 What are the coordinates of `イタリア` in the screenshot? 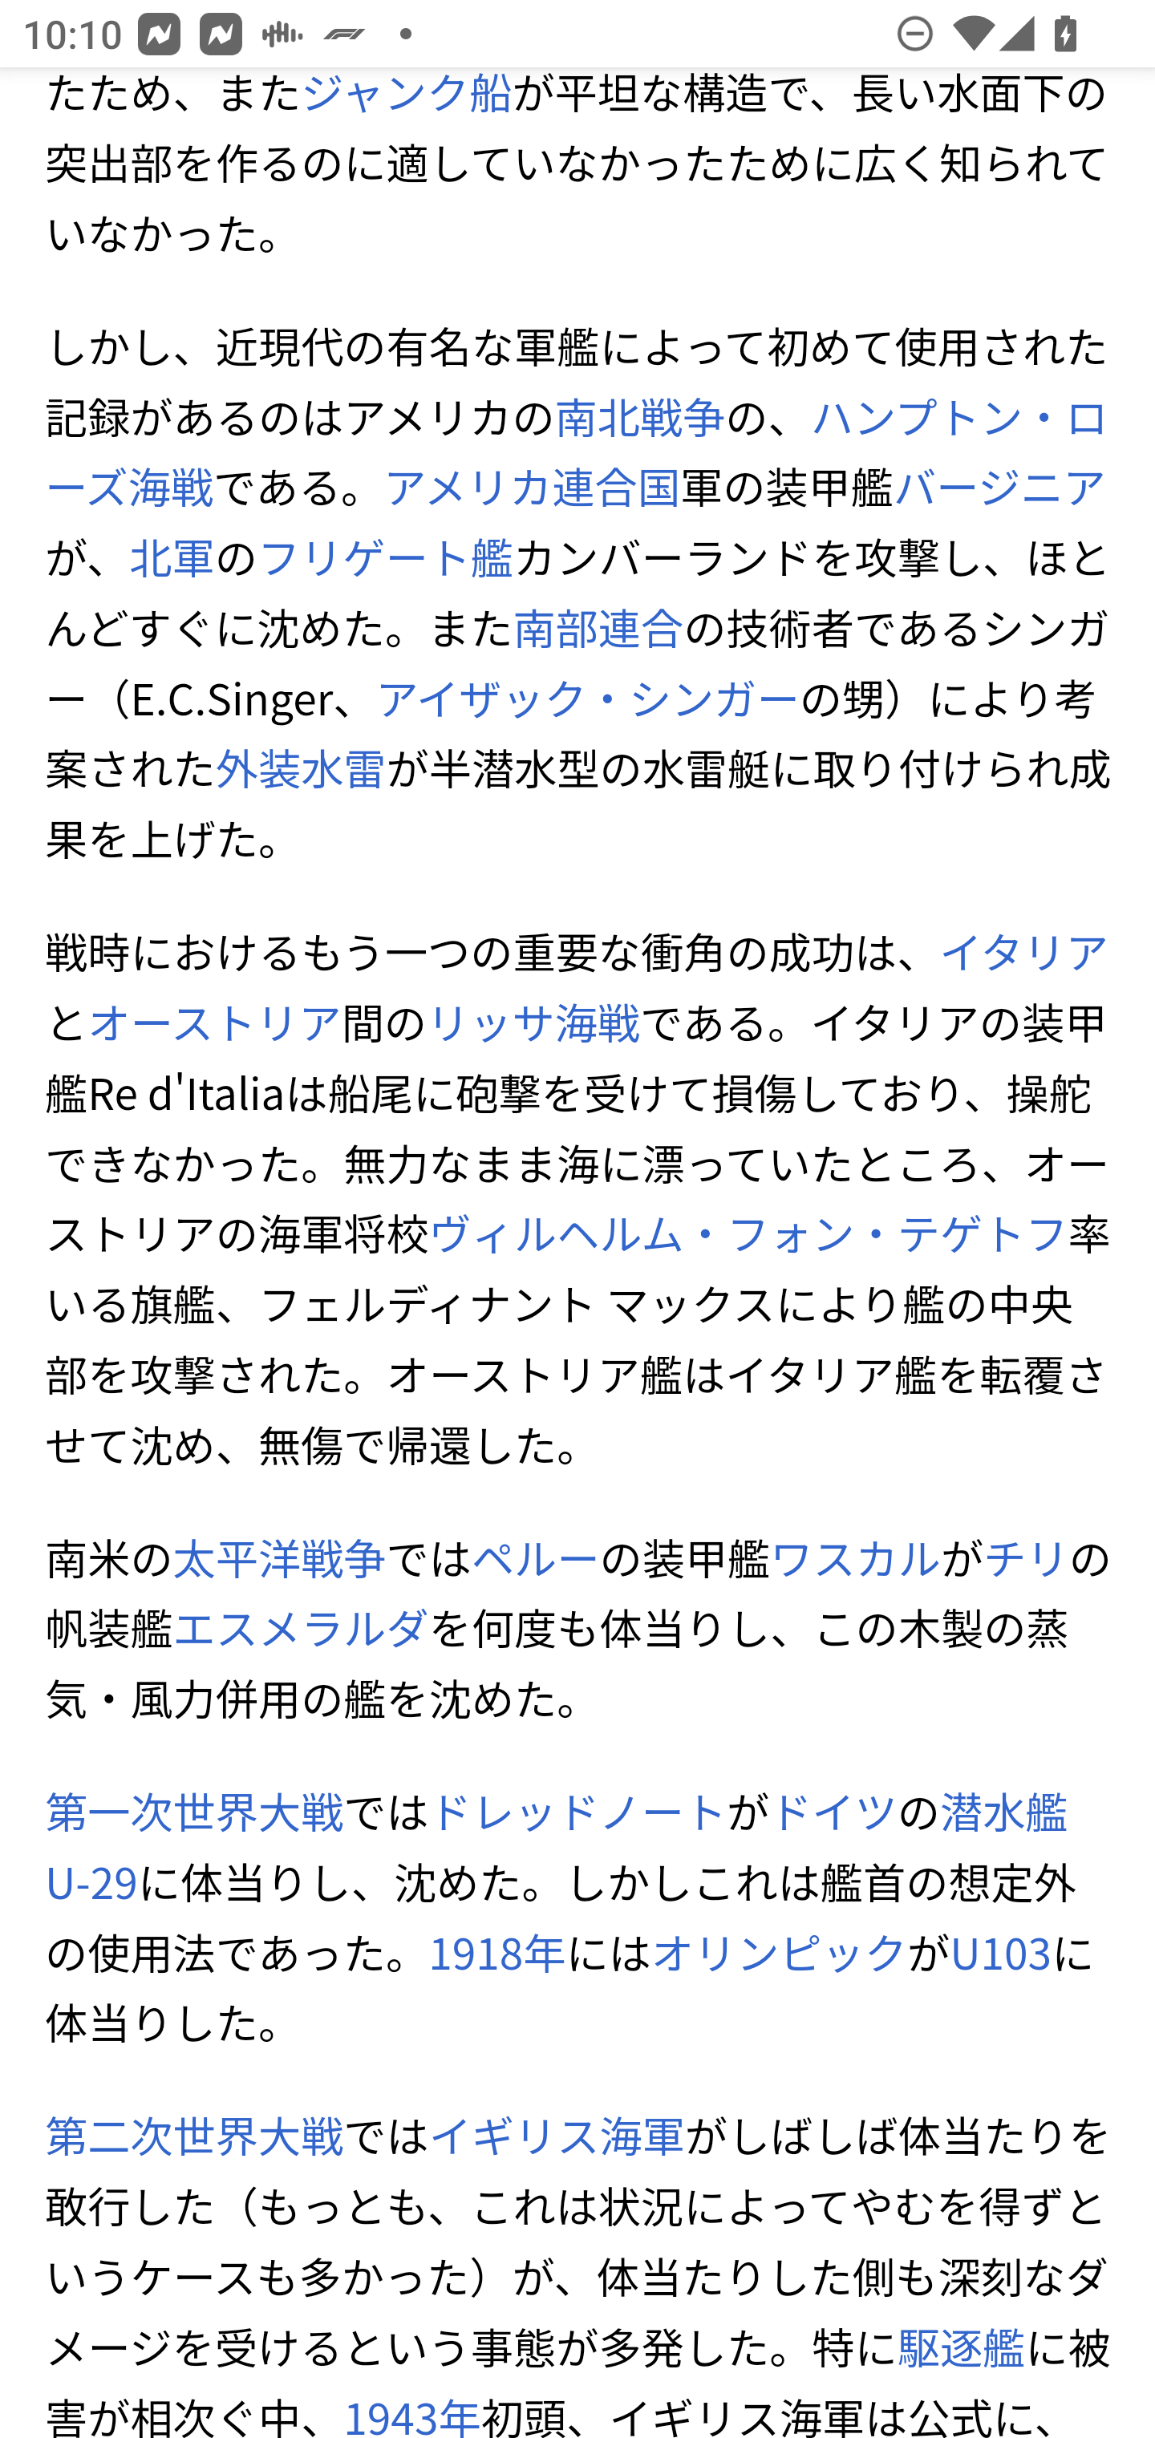 It's located at (1023, 953).